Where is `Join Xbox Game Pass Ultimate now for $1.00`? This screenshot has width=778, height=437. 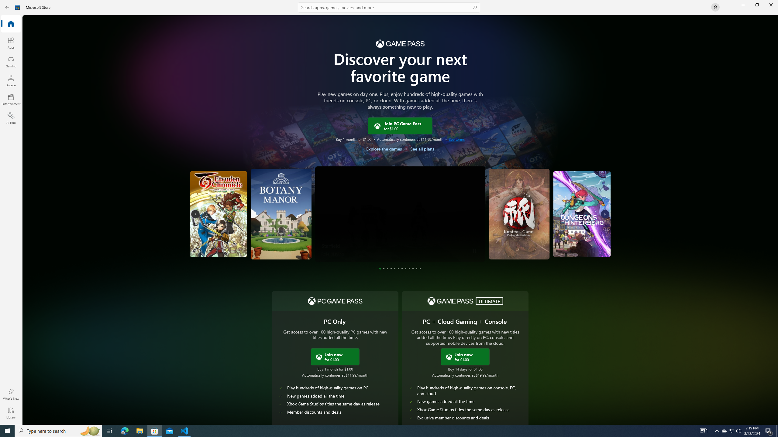 Join Xbox Game Pass Ultimate now for $1.00 is located at coordinates (465, 356).